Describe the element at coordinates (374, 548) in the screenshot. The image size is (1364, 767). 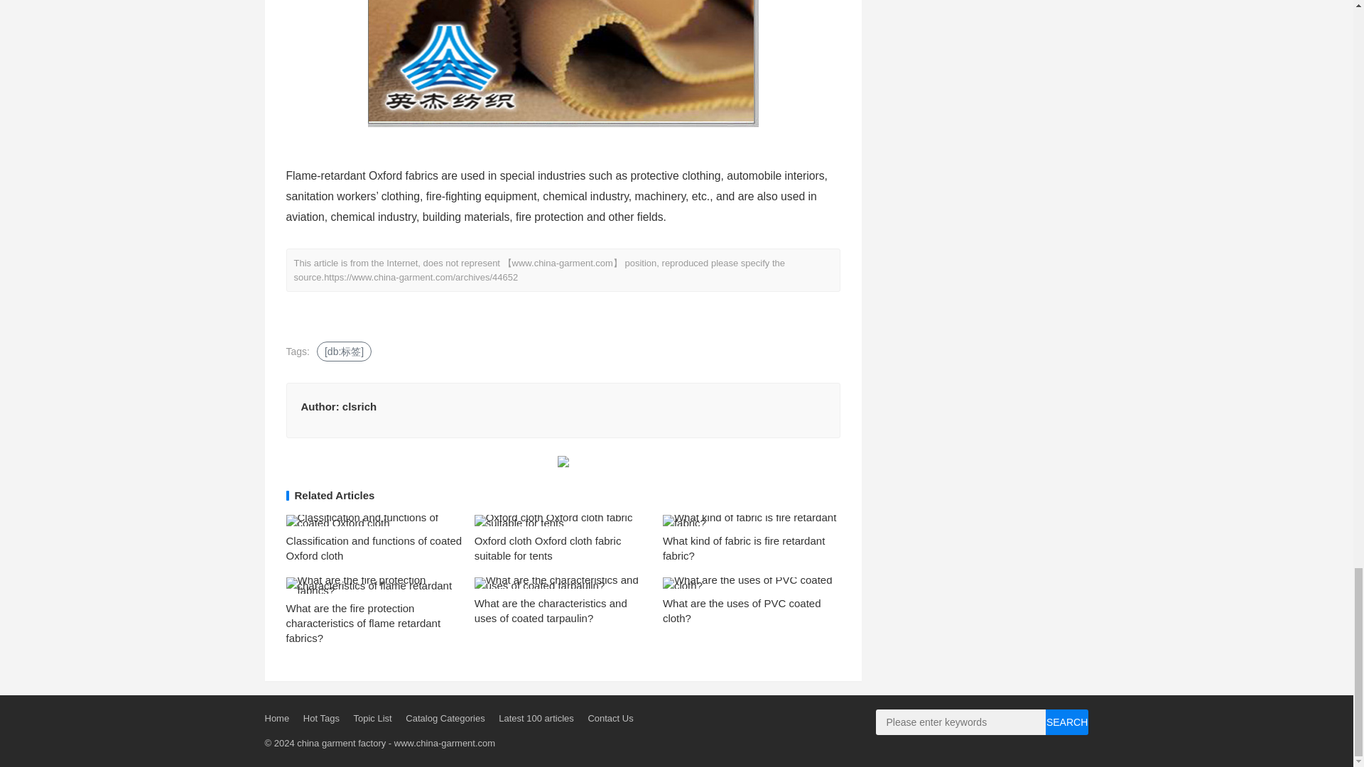
I see `Classification and functions of coated Oxford cloth` at that location.